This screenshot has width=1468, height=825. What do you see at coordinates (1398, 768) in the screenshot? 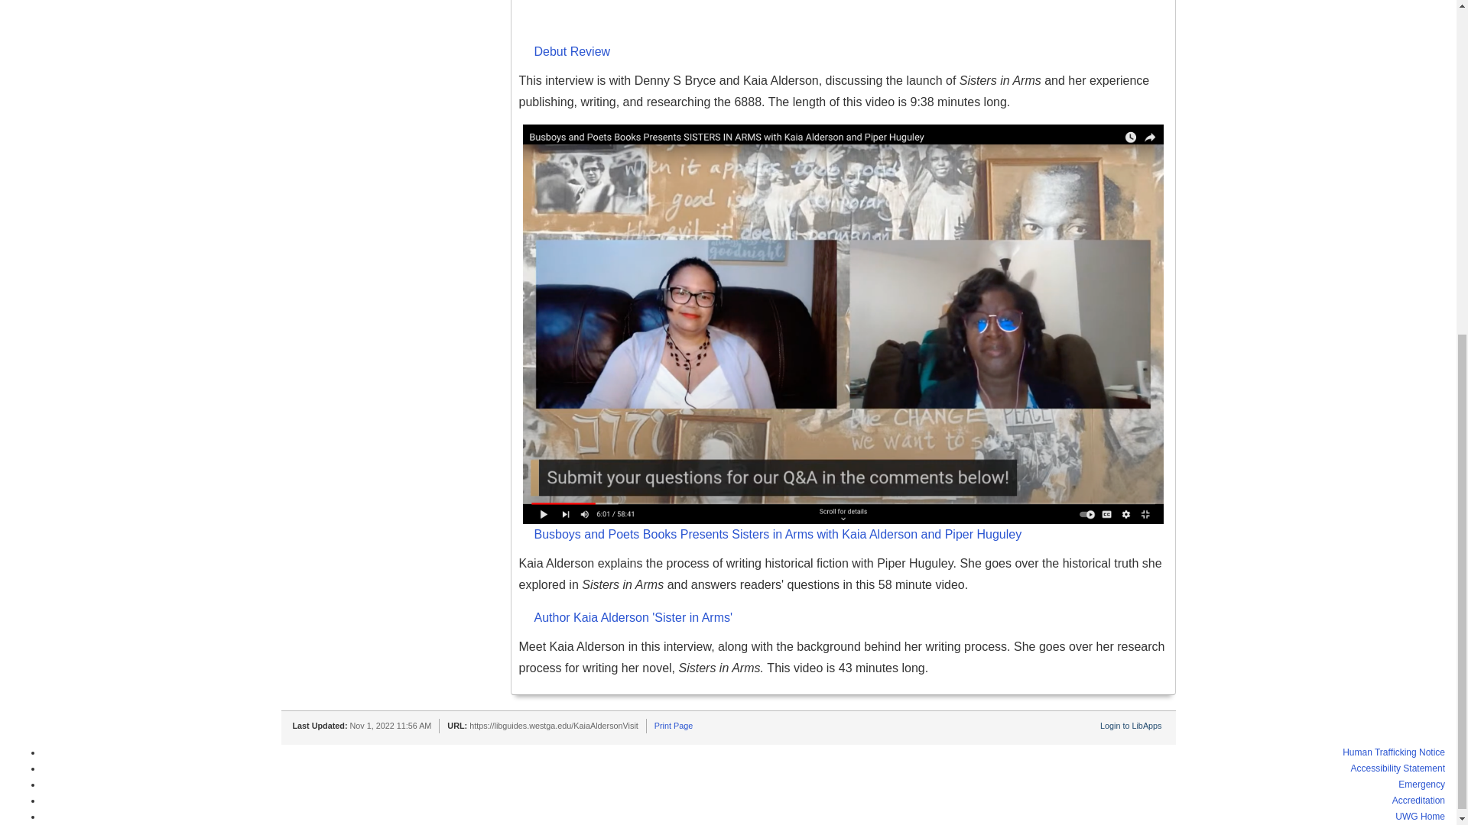
I see `Accessibility Statement` at bounding box center [1398, 768].